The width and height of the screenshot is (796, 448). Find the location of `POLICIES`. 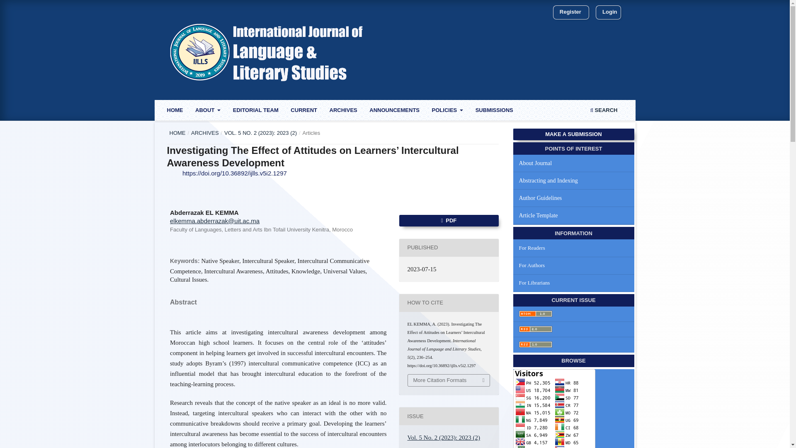

POLICIES is located at coordinates (447, 111).